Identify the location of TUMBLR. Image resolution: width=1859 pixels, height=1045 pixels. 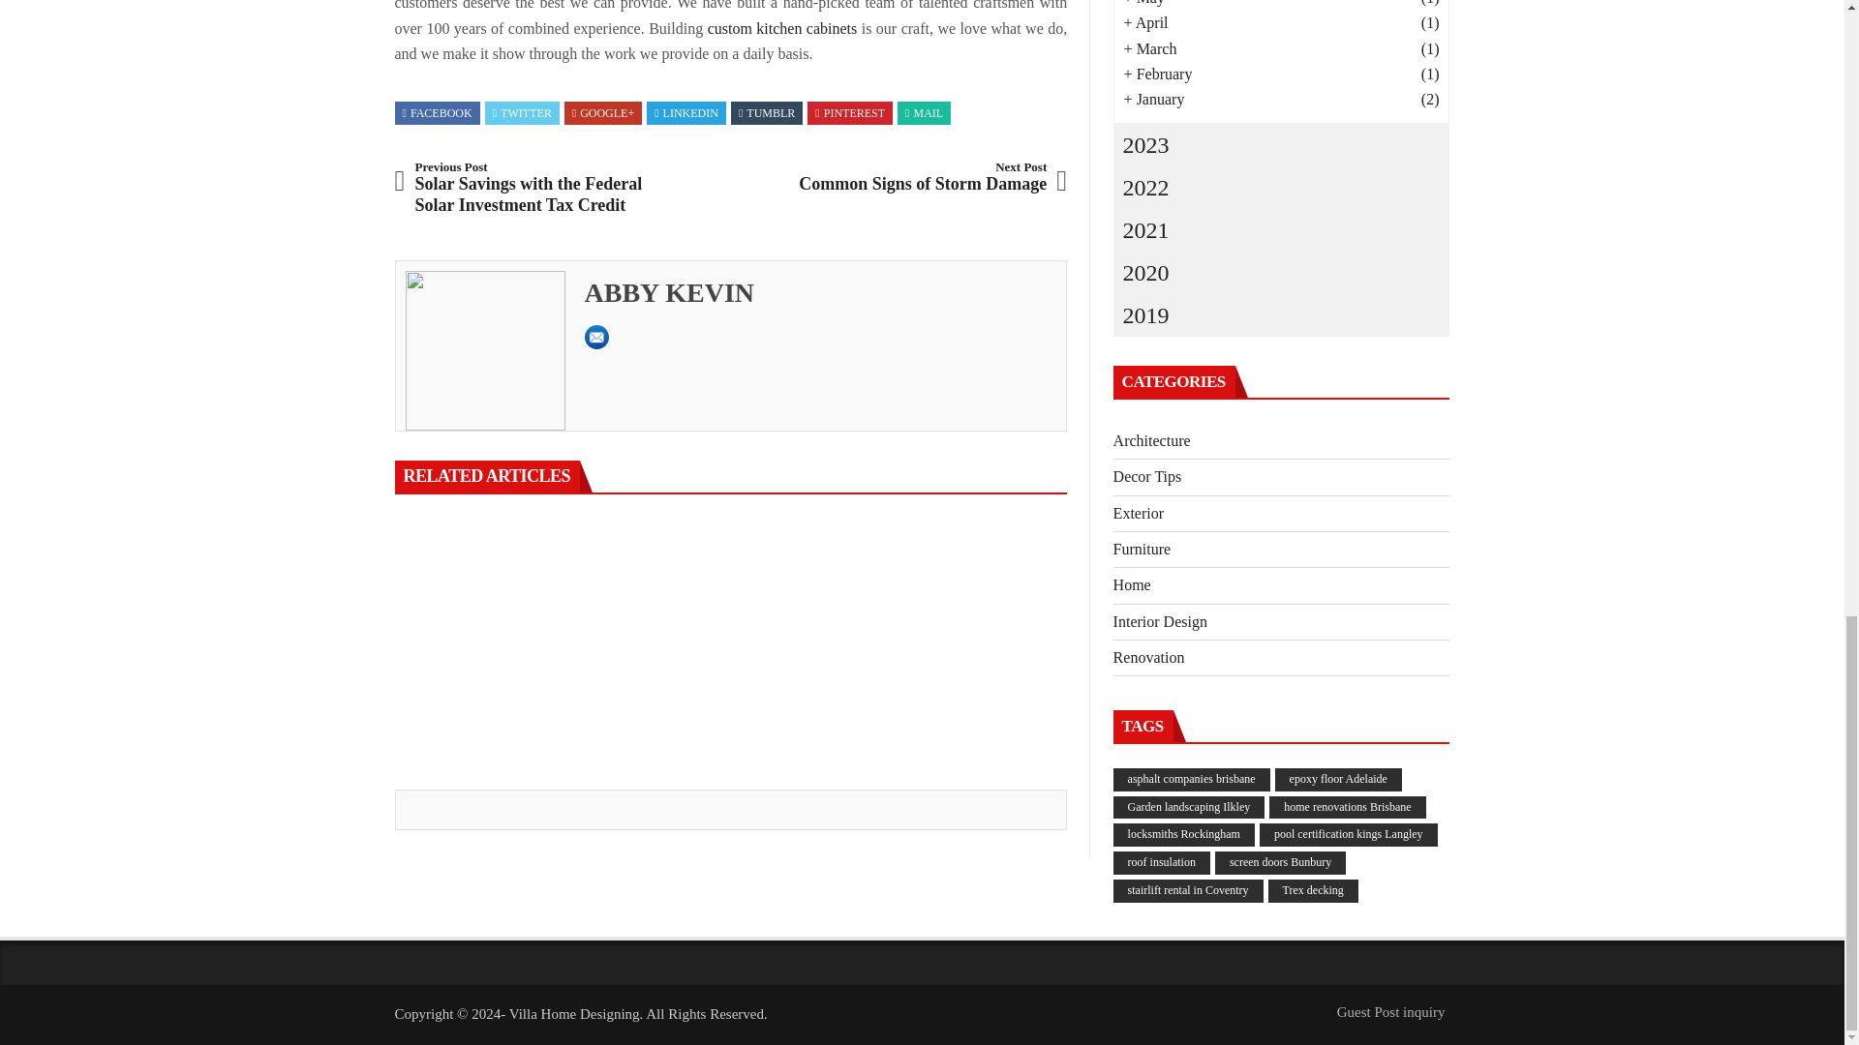
(767, 113).